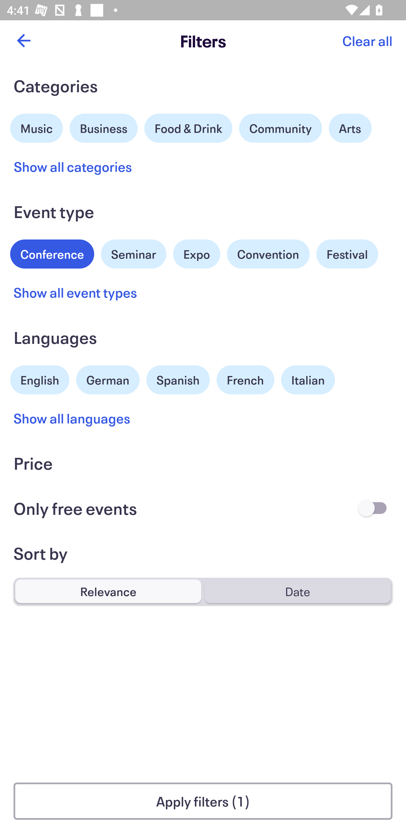  Describe the element at coordinates (72, 418) in the screenshot. I see `Show all languages` at that location.